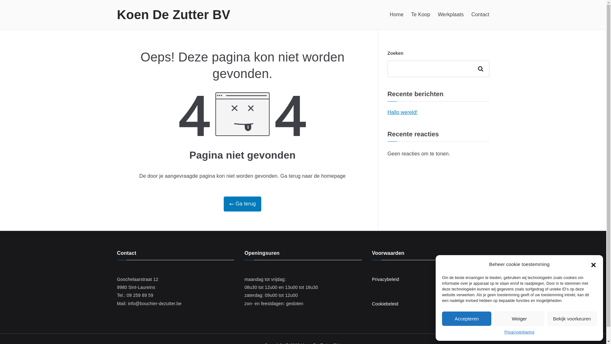 The width and height of the screenshot is (611, 344). Describe the element at coordinates (421, 15) in the screenshot. I see `Te Koop` at that location.